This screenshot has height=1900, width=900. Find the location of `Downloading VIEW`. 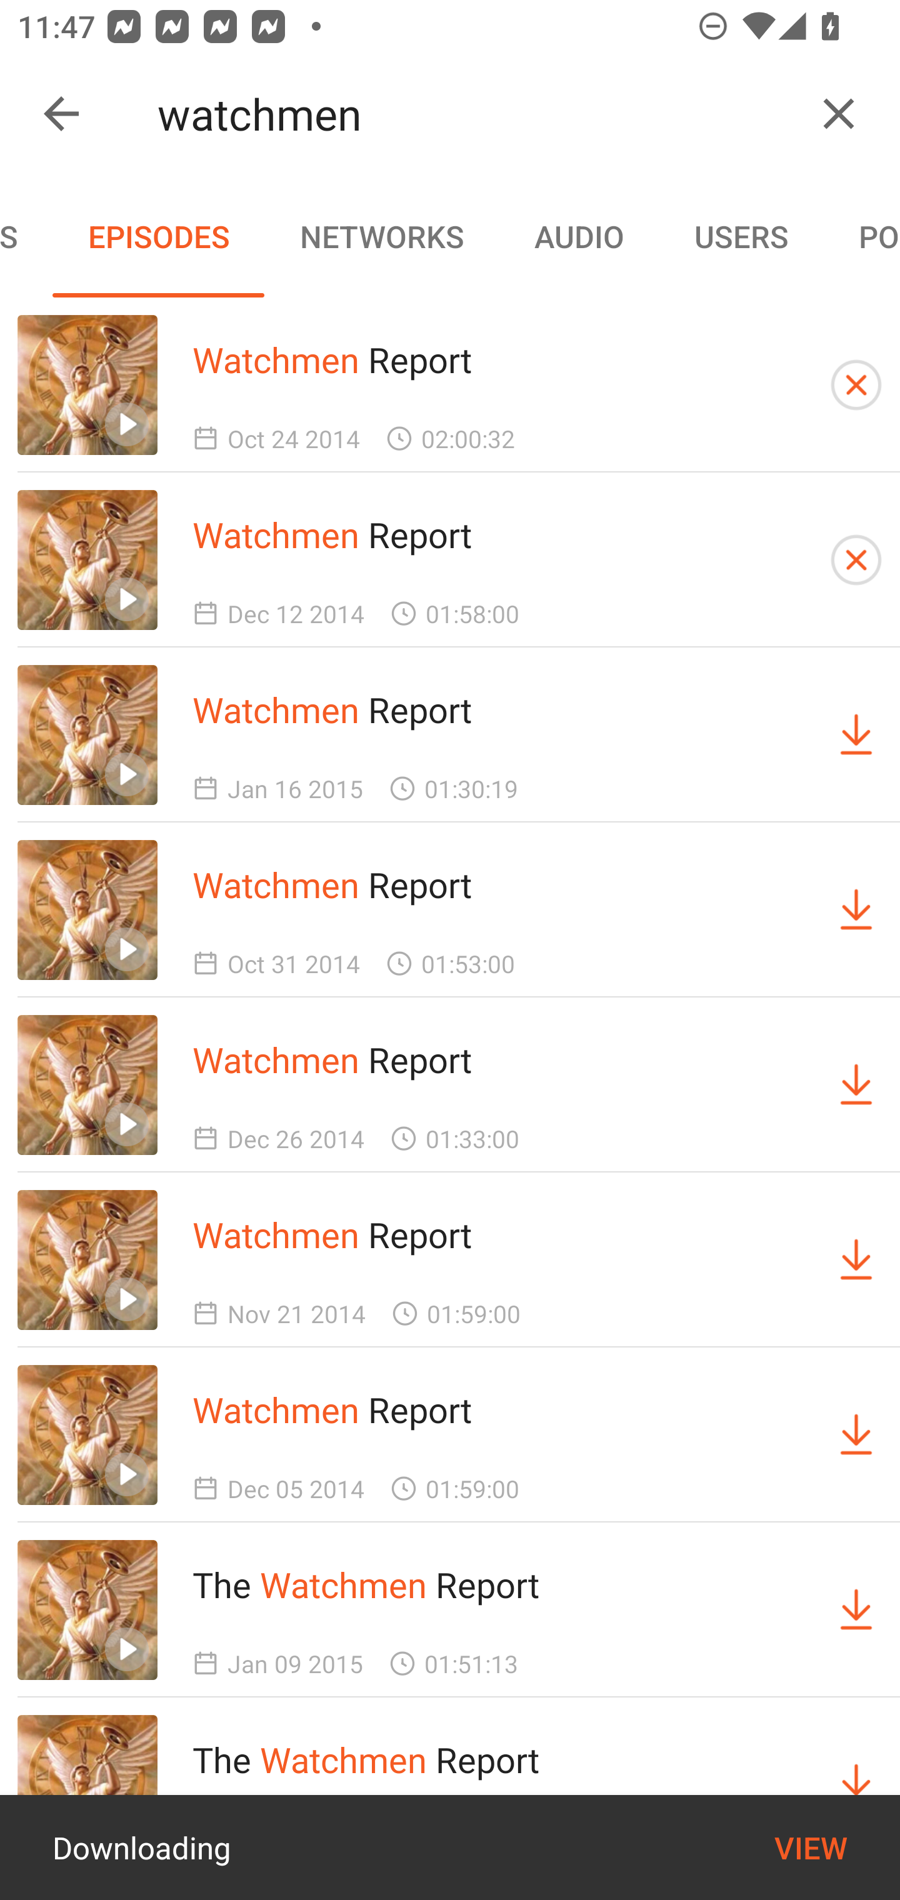

Downloading VIEW is located at coordinates (450, 1847).